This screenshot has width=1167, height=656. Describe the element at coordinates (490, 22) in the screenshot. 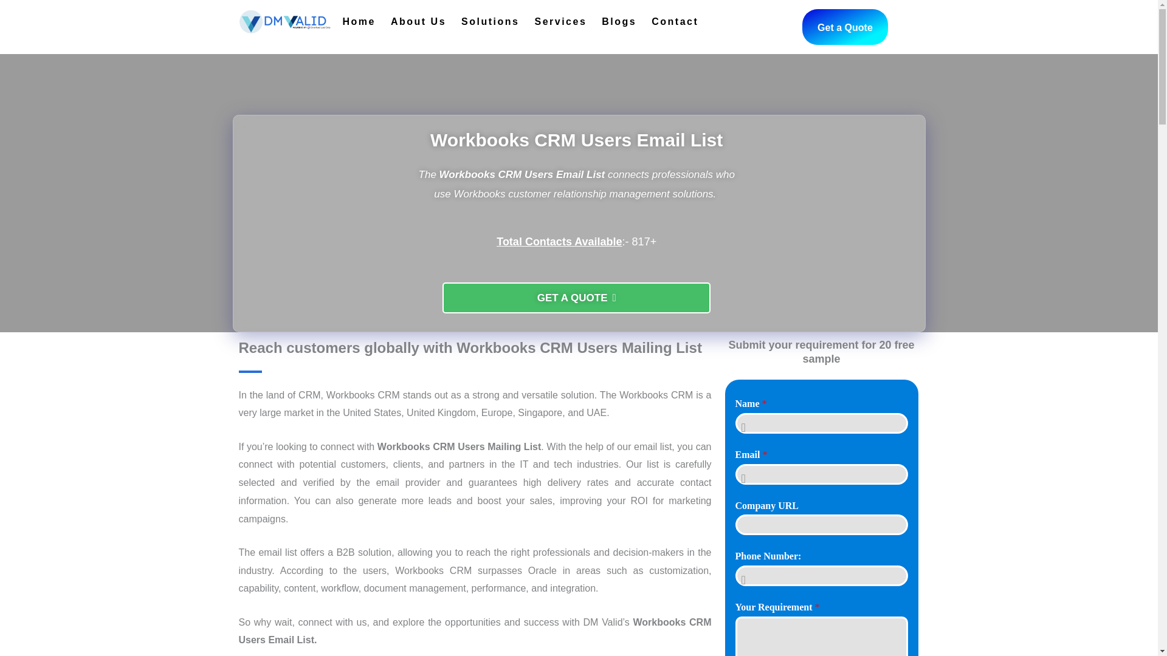

I see `Solutions` at that location.